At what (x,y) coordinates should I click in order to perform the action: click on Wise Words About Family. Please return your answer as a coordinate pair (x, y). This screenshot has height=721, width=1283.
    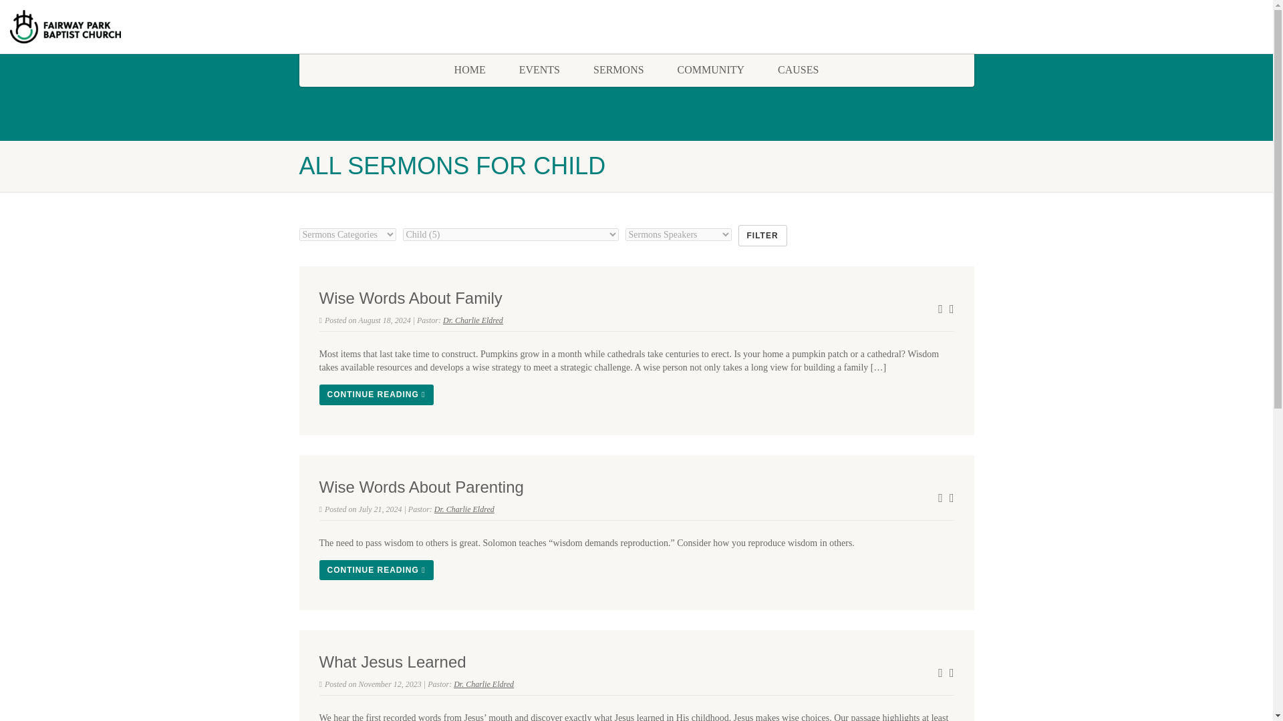
    Looking at the image, I should click on (411, 298).